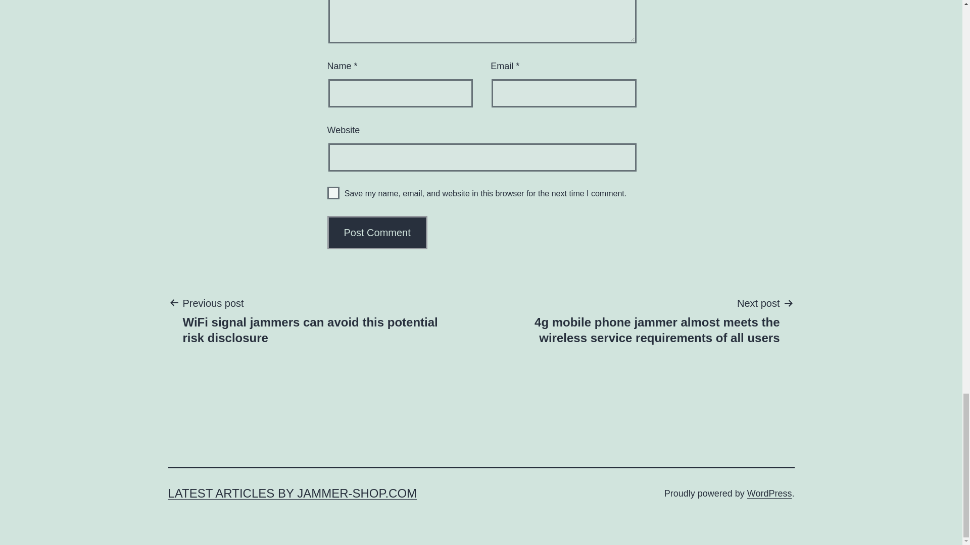 The height and width of the screenshot is (545, 970). Describe the element at coordinates (377, 232) in the screenshot. I see `Post Comment` at that location.